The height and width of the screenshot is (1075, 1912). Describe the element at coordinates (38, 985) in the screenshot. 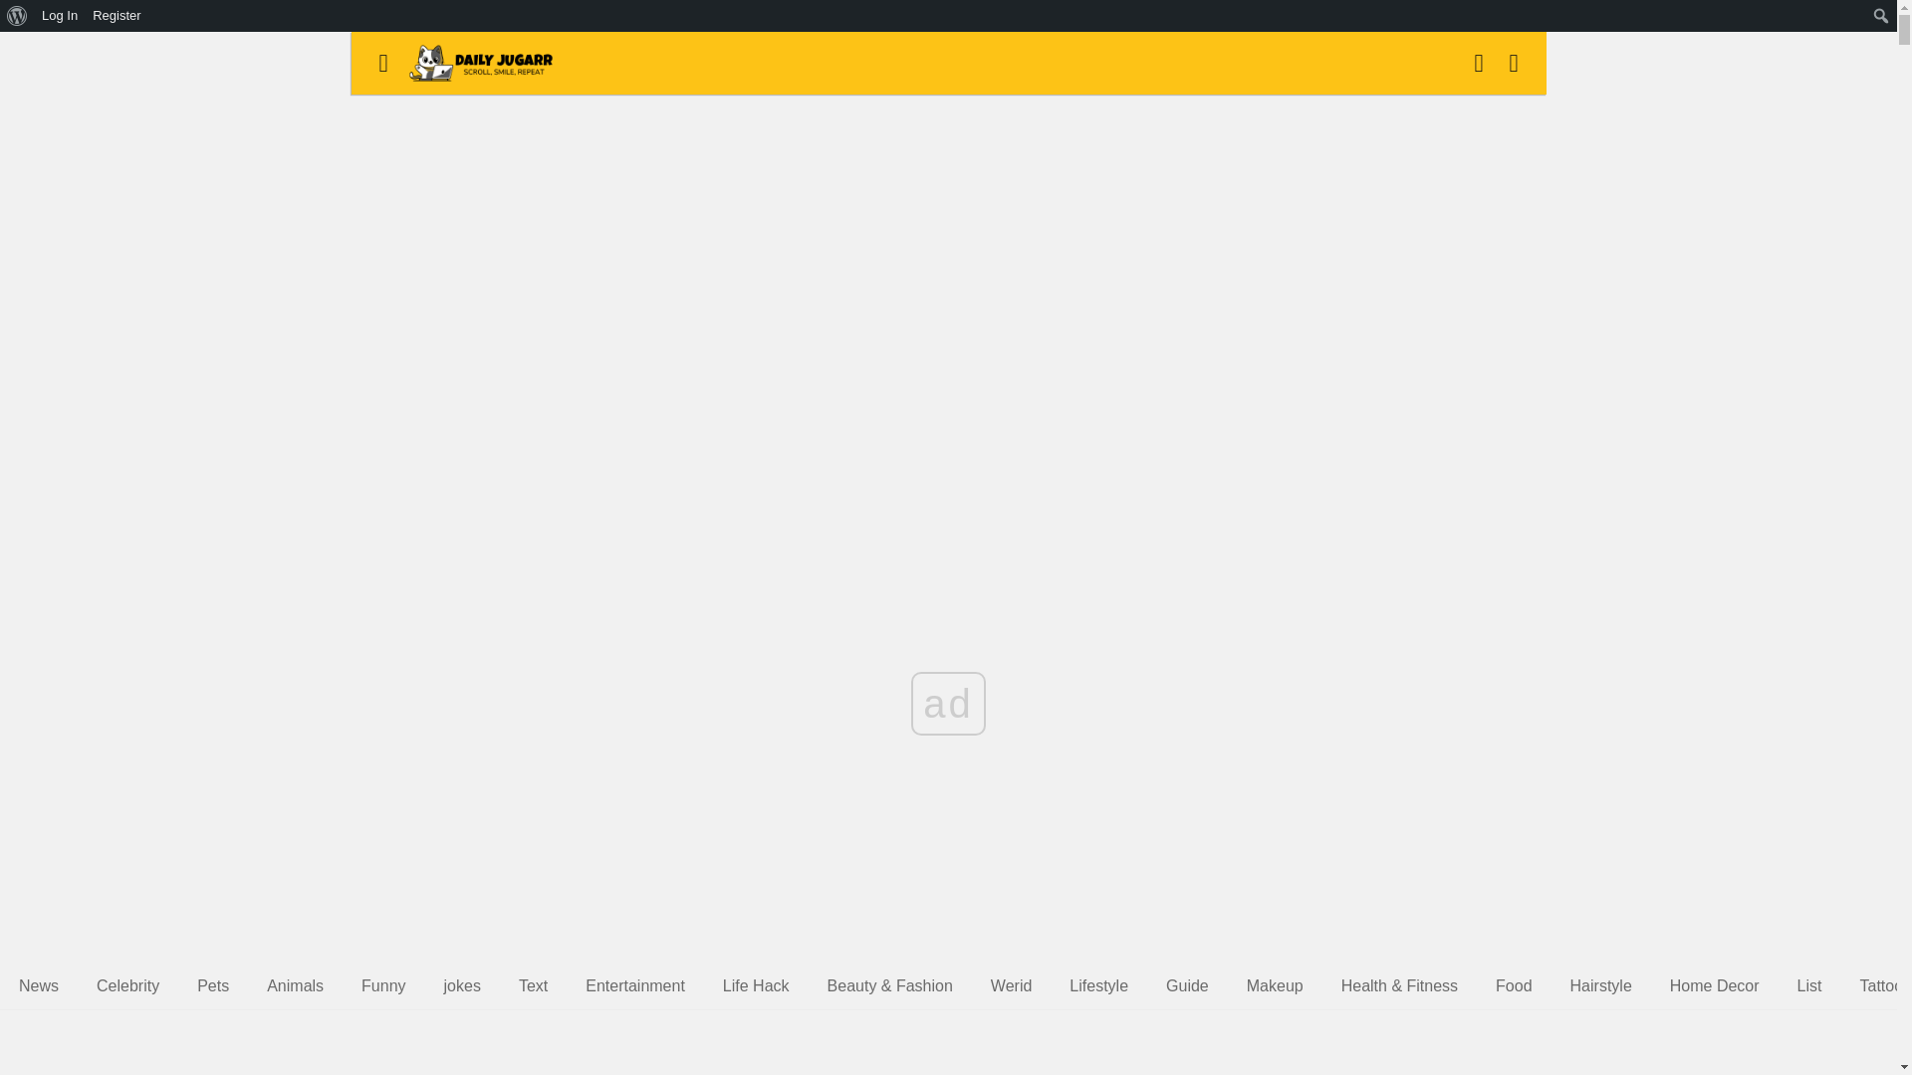

I see `News` at that location.